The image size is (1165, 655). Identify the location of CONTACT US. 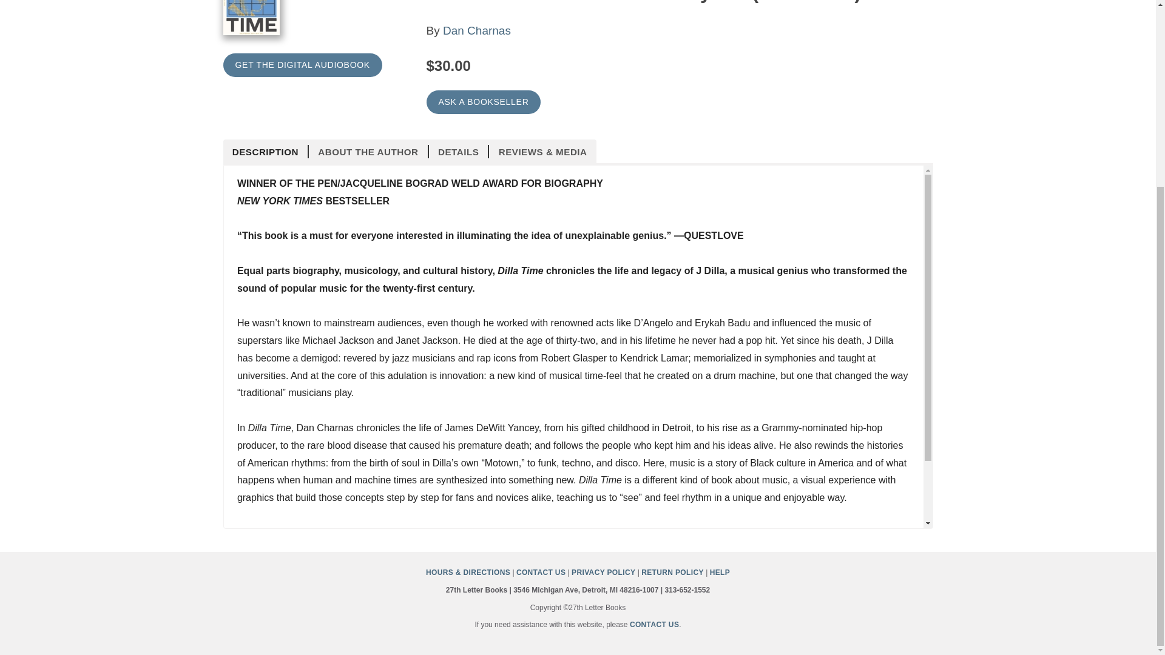
(540, 573).